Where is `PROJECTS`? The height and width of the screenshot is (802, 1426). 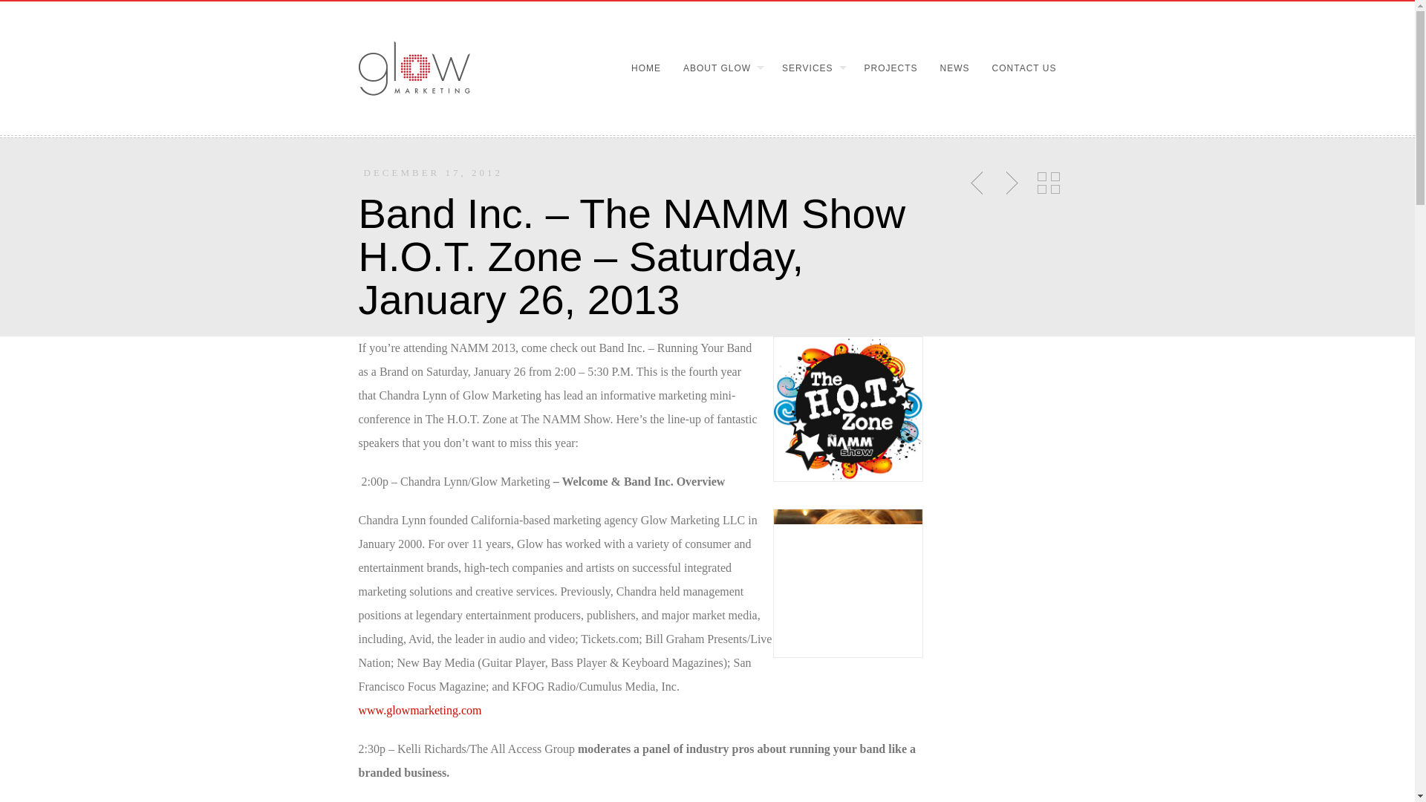
PROJECTS is located at coordinates (885, 68).